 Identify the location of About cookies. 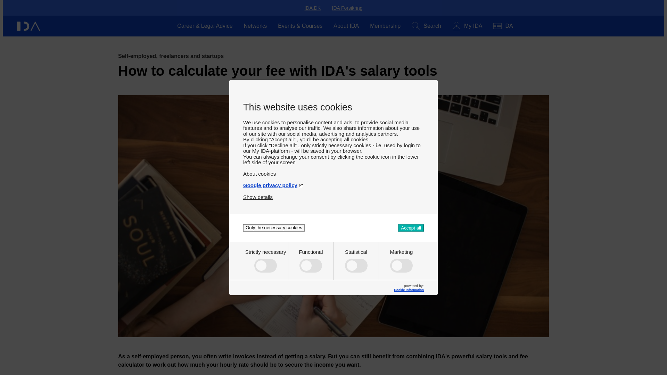
(333, 171).